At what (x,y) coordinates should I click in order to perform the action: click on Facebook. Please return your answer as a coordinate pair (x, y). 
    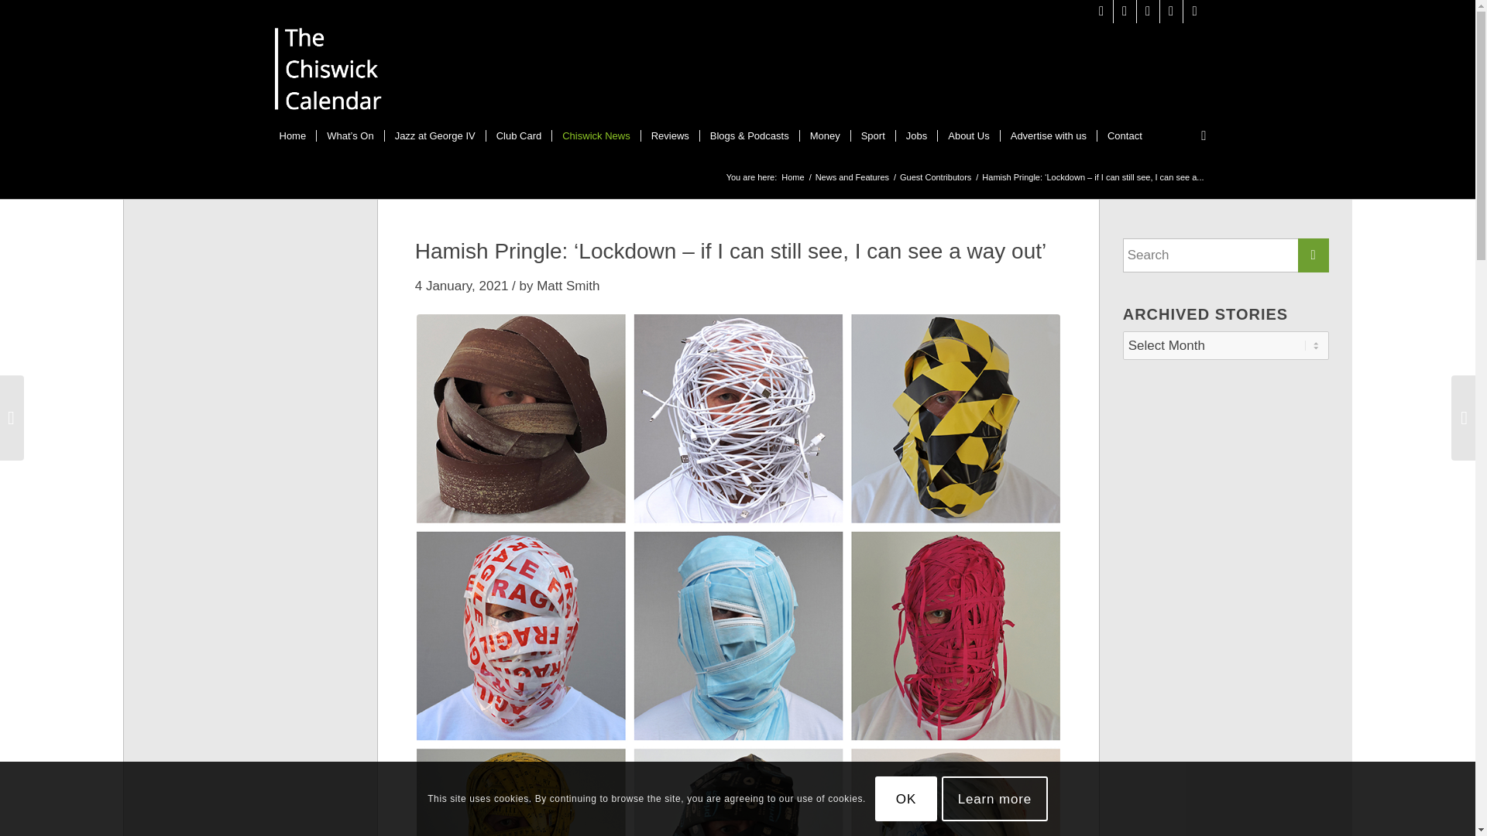
    Looking at the image, I should click on (1148, 12).